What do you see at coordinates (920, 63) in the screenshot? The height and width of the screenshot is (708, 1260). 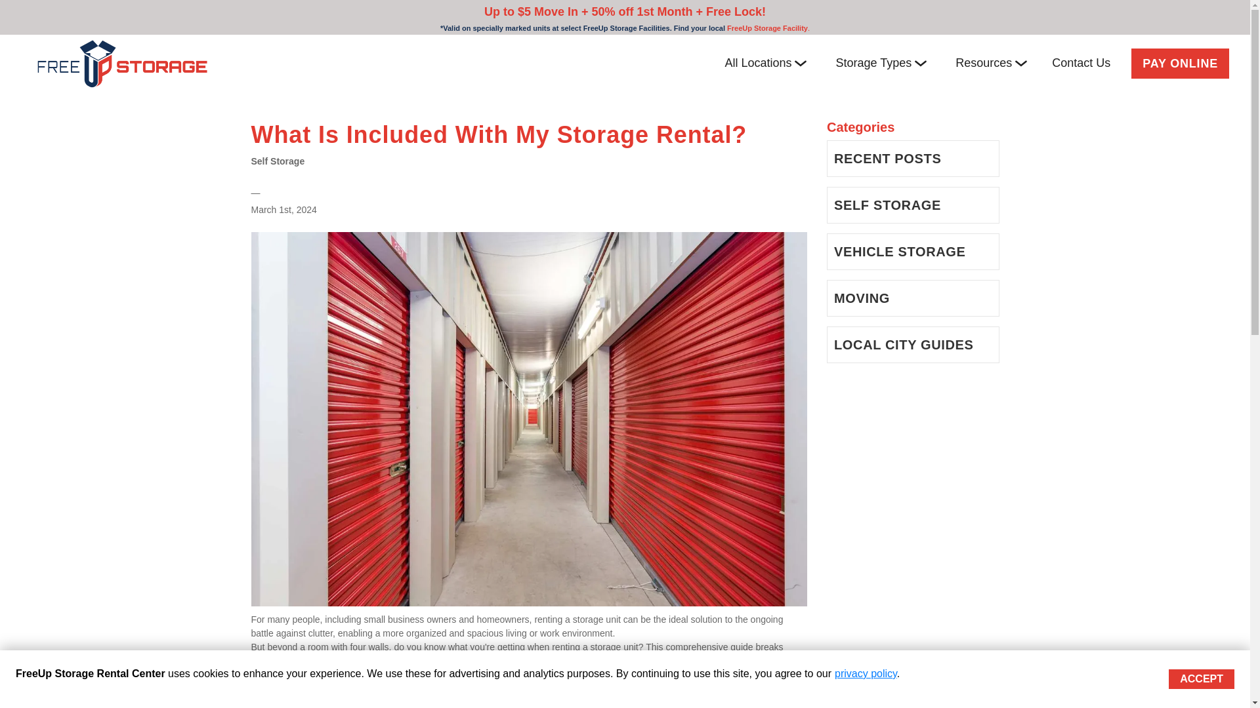 I see `group` at bounding box center [920, 63].